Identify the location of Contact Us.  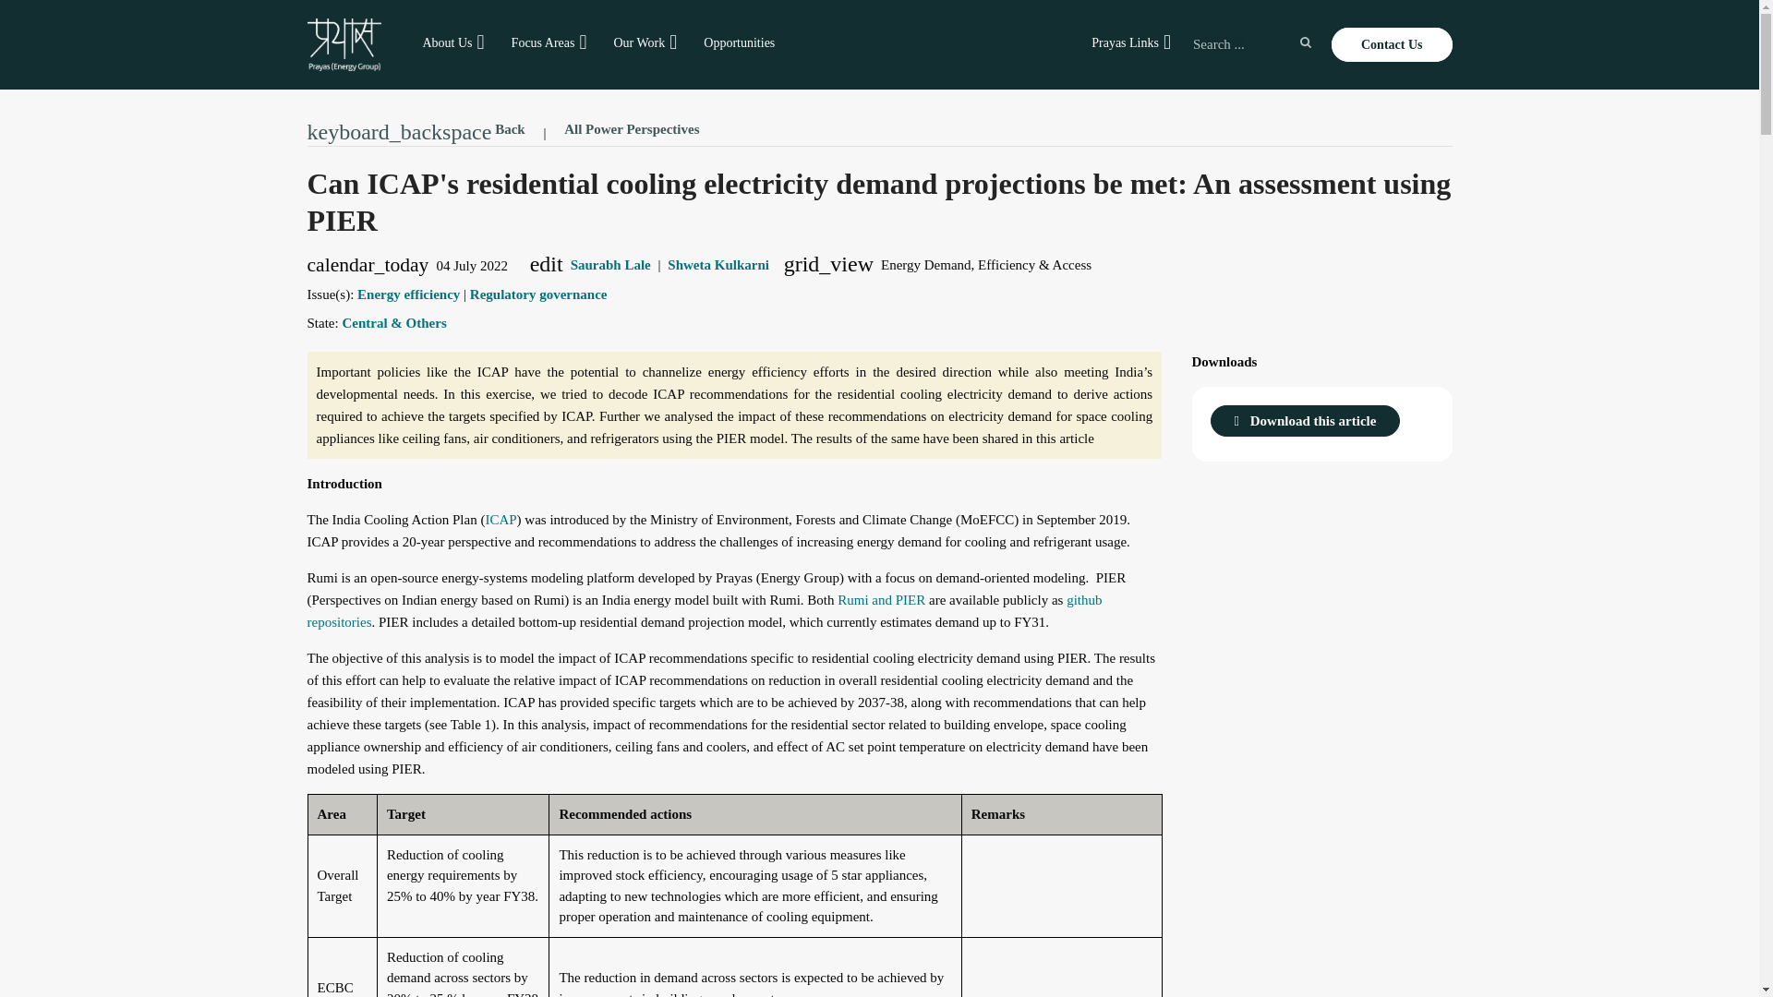
(1391, 44).